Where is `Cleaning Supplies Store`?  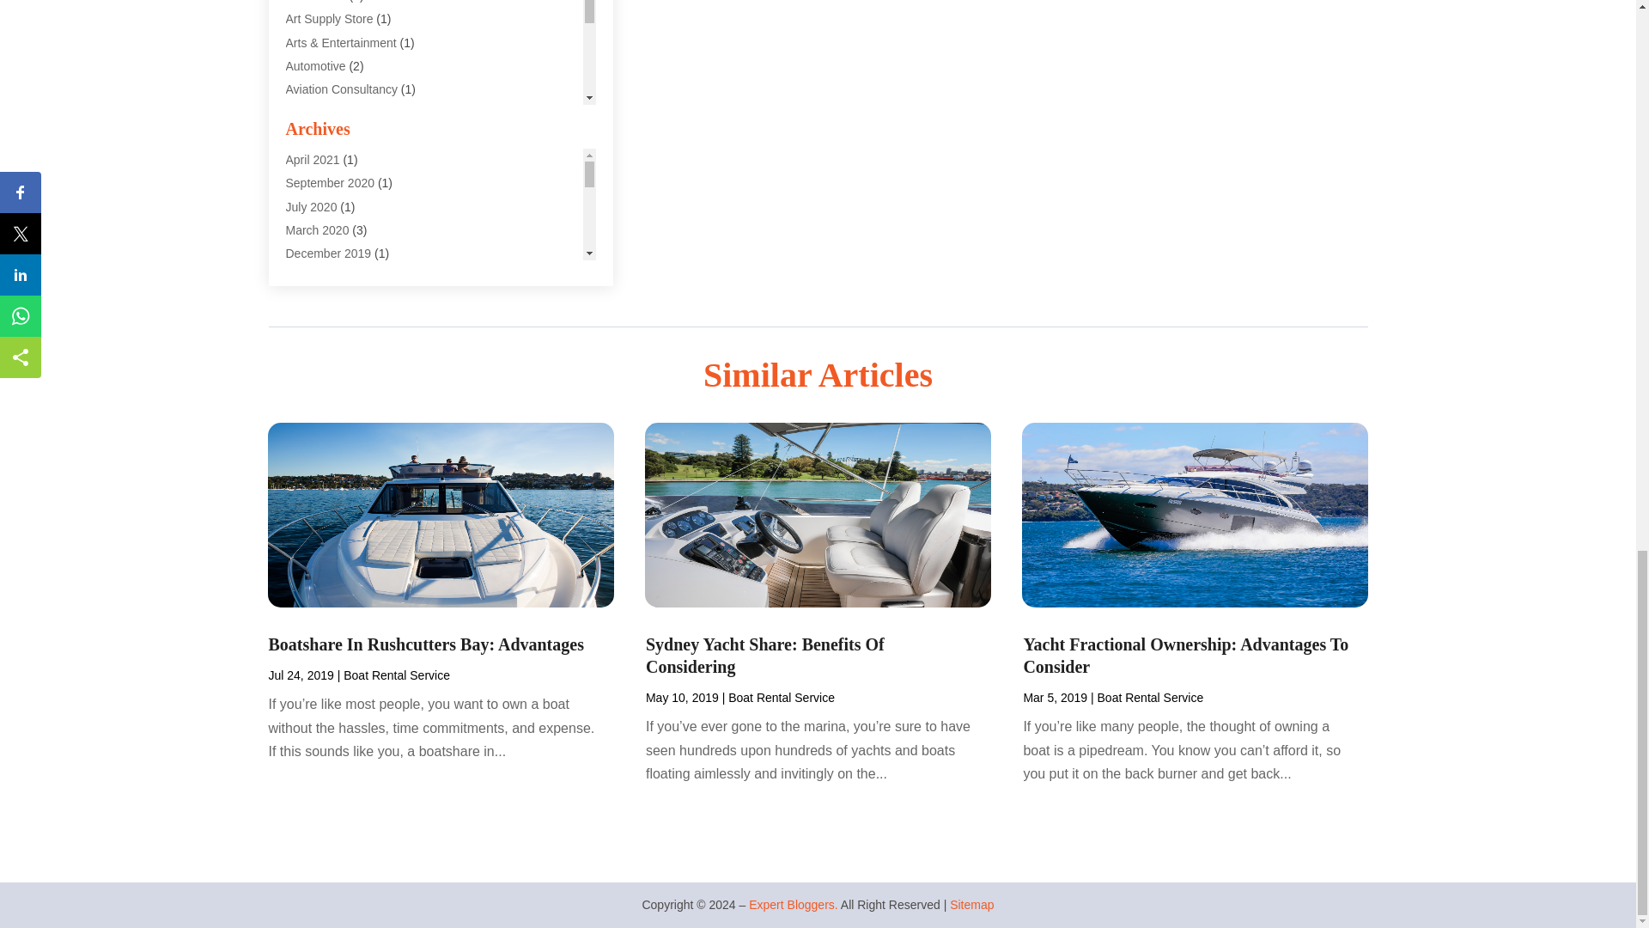 Cleaning Supplies Store is located at coordinates (349, 253).